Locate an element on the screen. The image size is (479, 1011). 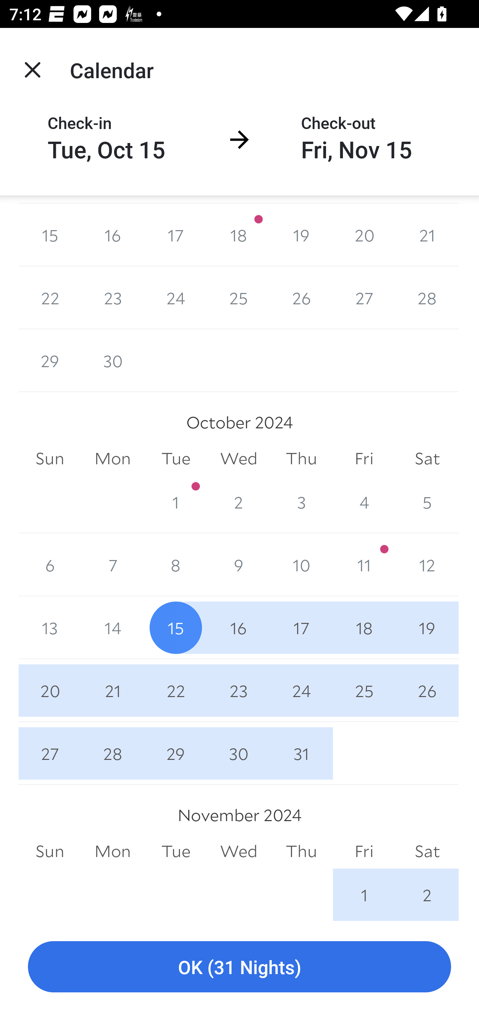
17 17 September 2024 is located at coordinates (176, 234).